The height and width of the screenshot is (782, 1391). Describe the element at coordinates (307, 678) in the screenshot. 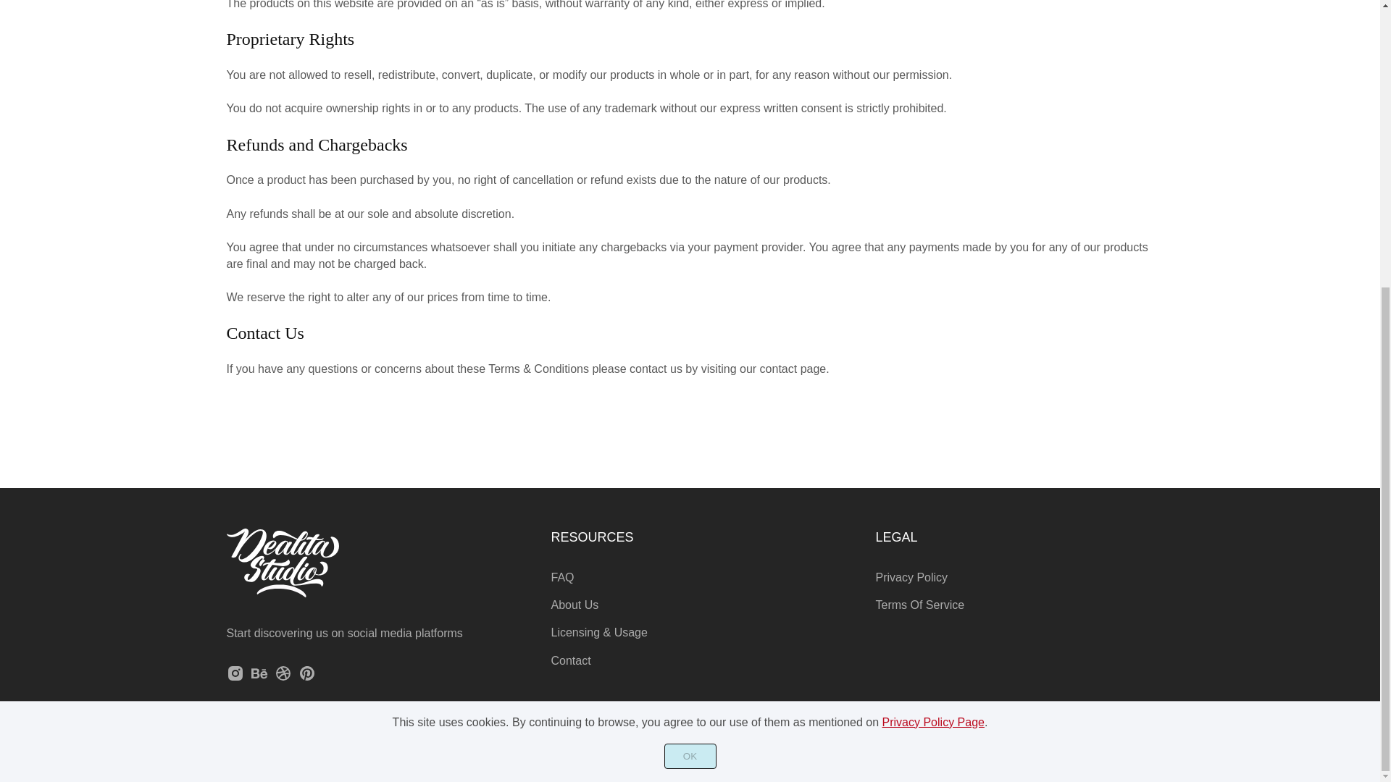

I see `Open Pinterest` at that location.